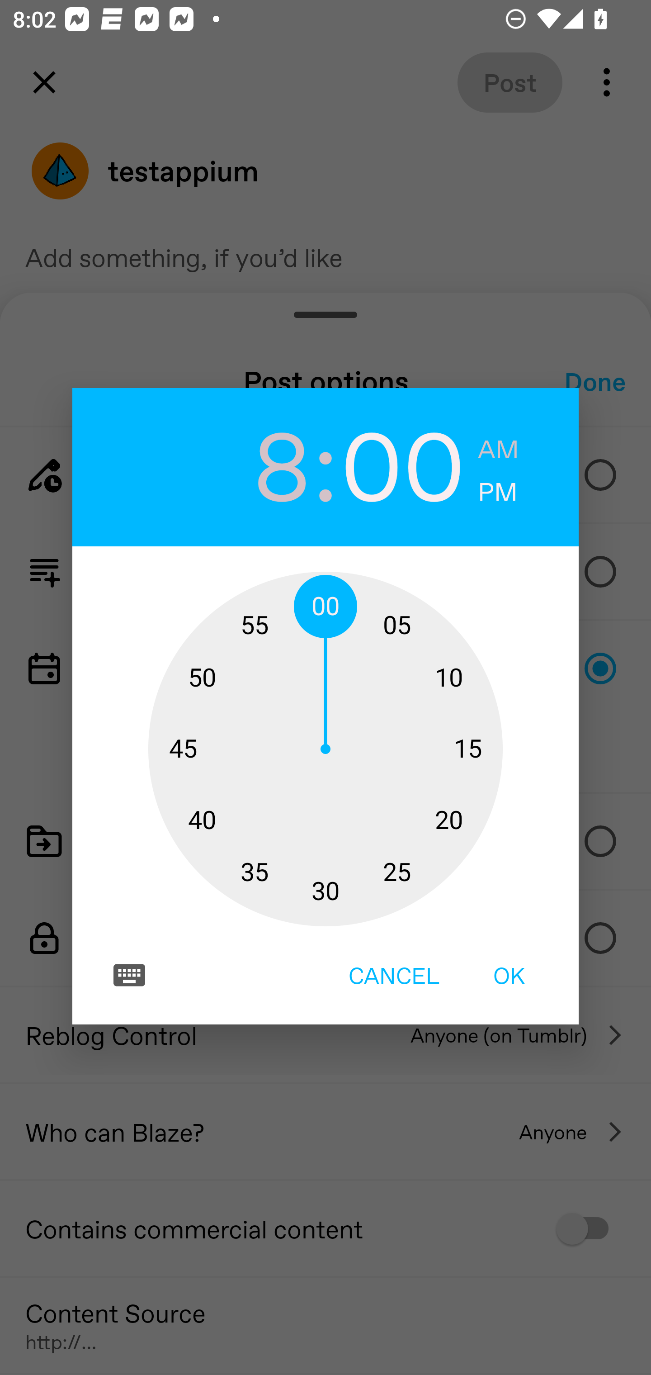  I want to click on OK, so click(509, 975).